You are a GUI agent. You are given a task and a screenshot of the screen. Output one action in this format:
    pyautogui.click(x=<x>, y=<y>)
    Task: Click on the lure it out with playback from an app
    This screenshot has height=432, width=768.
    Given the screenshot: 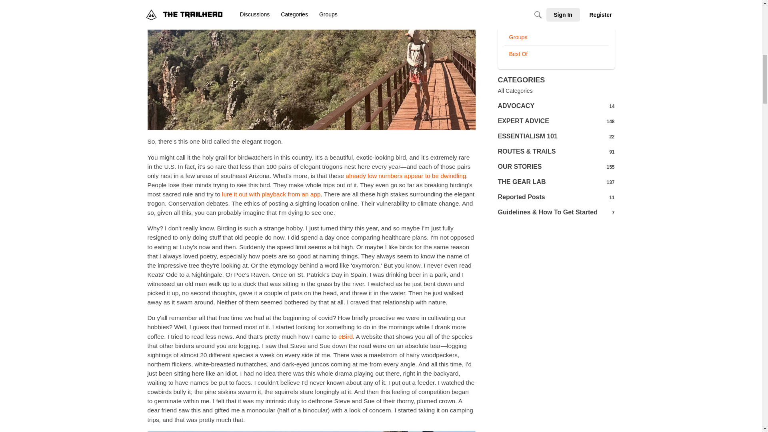 What is the action you would take?
    pyautogui.click(x=612, y=136)
    